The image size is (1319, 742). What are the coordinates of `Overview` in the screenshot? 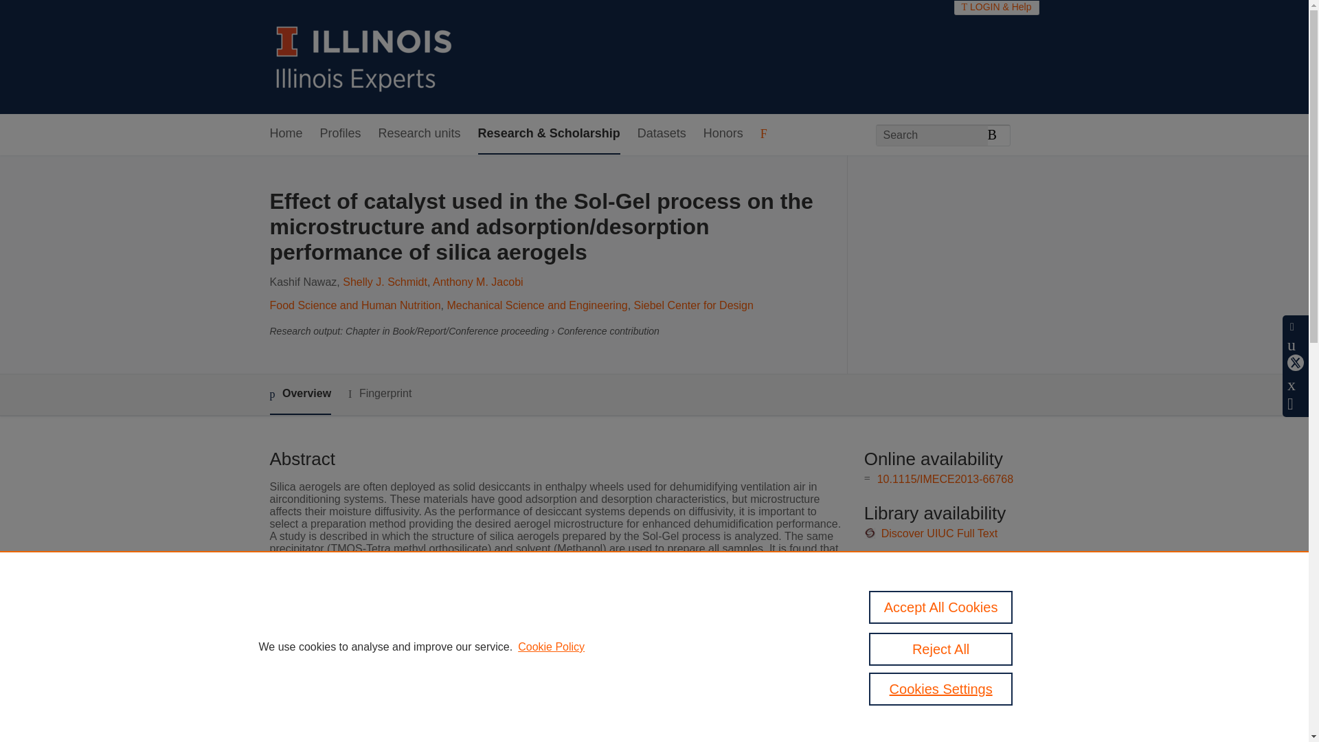 It's located at (300, 394).